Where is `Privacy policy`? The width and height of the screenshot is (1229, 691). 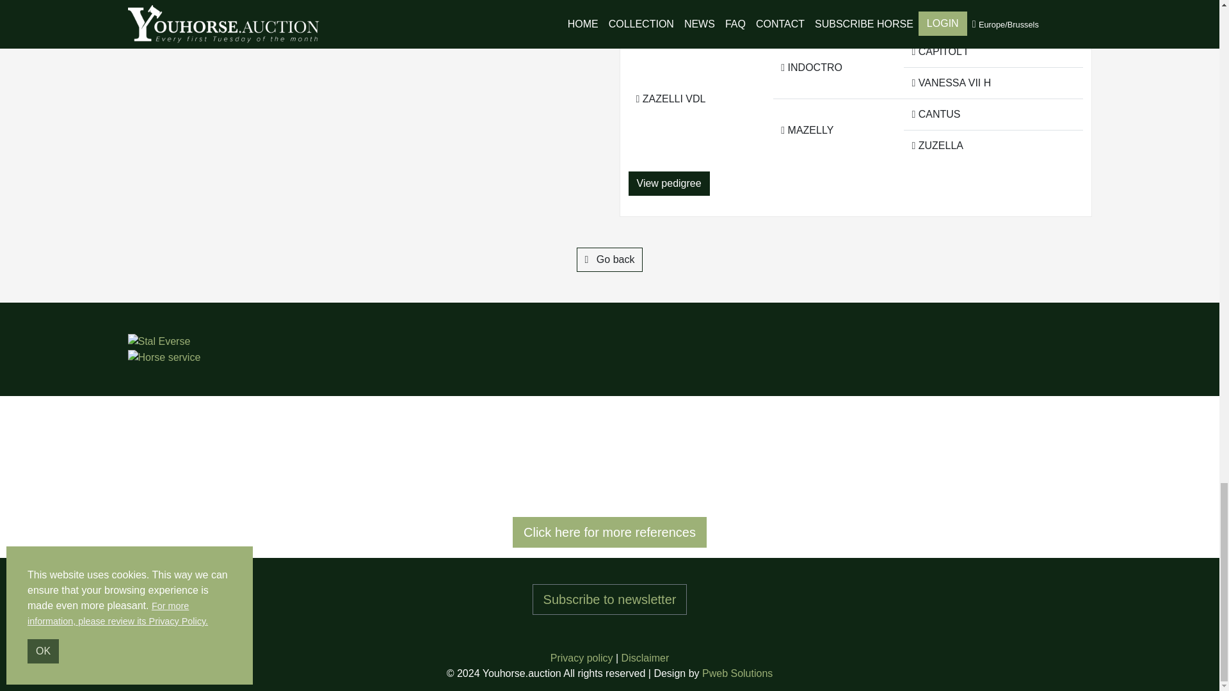 Privacy policy is located at coordinates (582, 658).